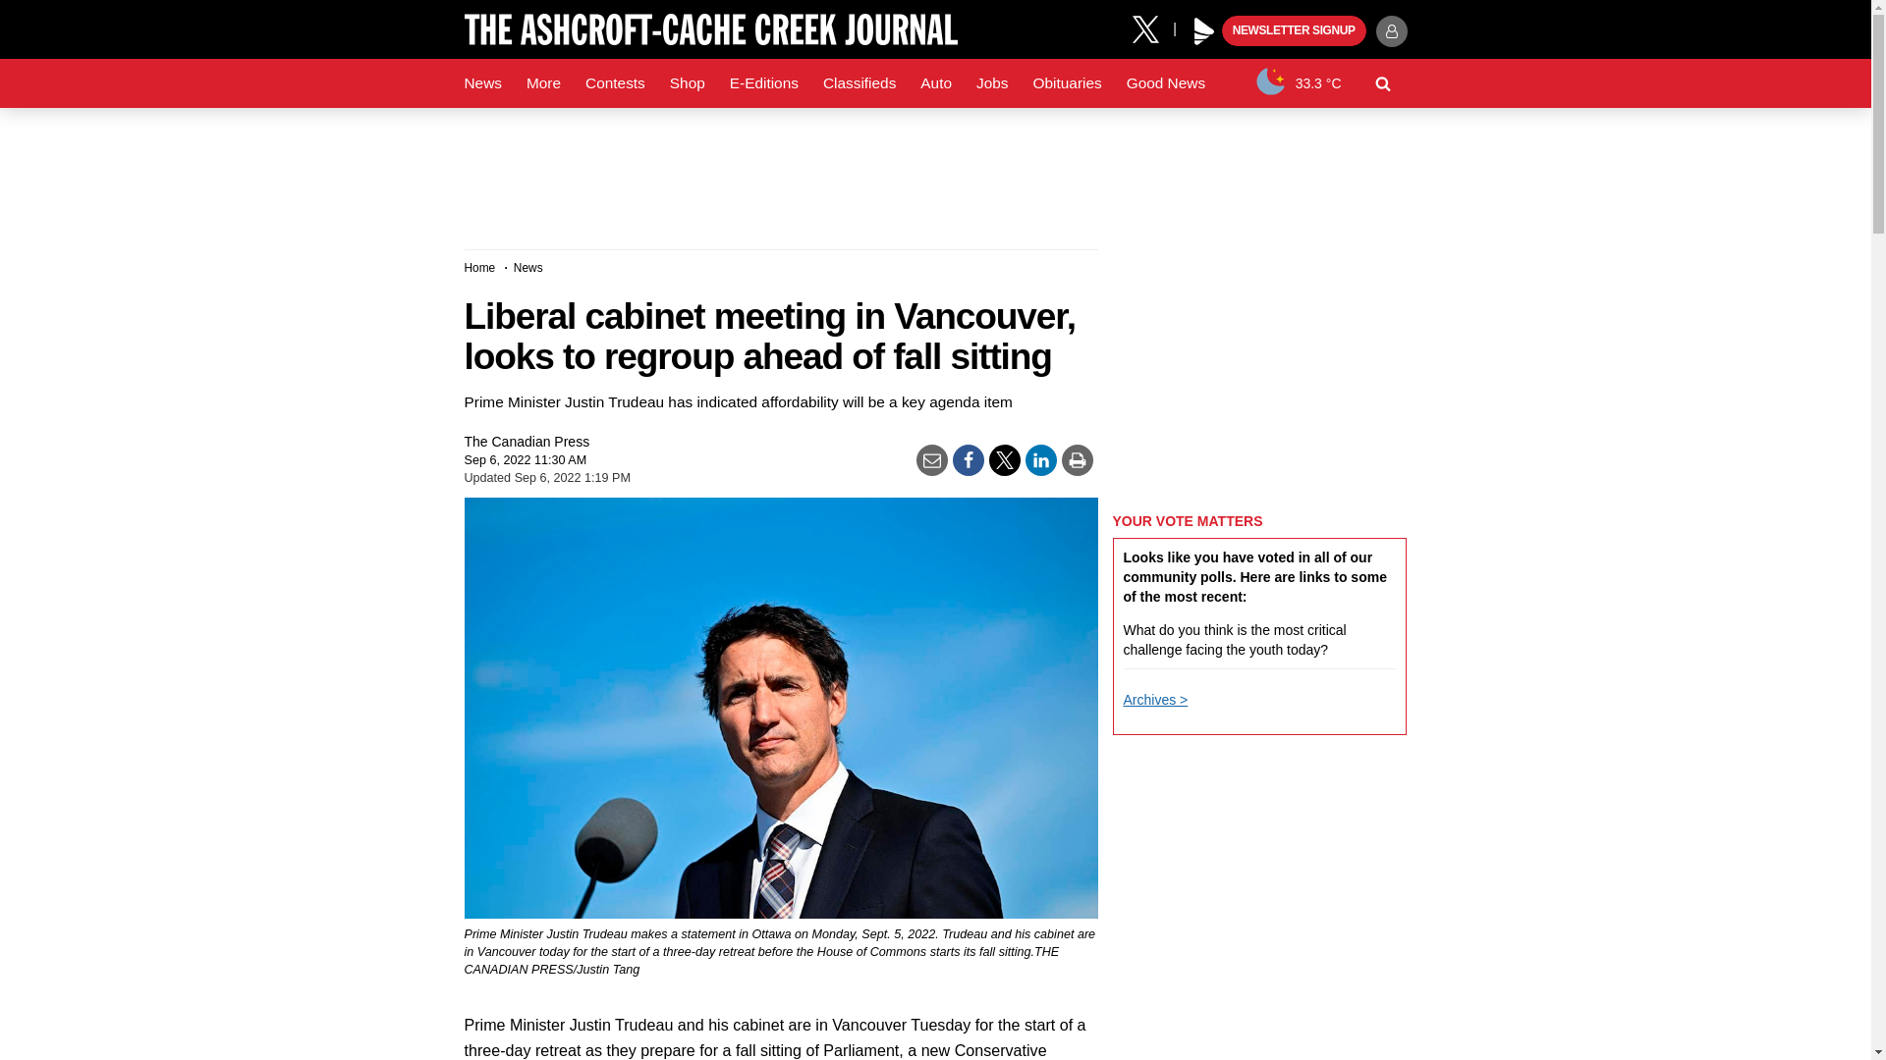 This screenshot has height=1060, width=1886. I want to click on Black Press Media, so click(1204, 31).